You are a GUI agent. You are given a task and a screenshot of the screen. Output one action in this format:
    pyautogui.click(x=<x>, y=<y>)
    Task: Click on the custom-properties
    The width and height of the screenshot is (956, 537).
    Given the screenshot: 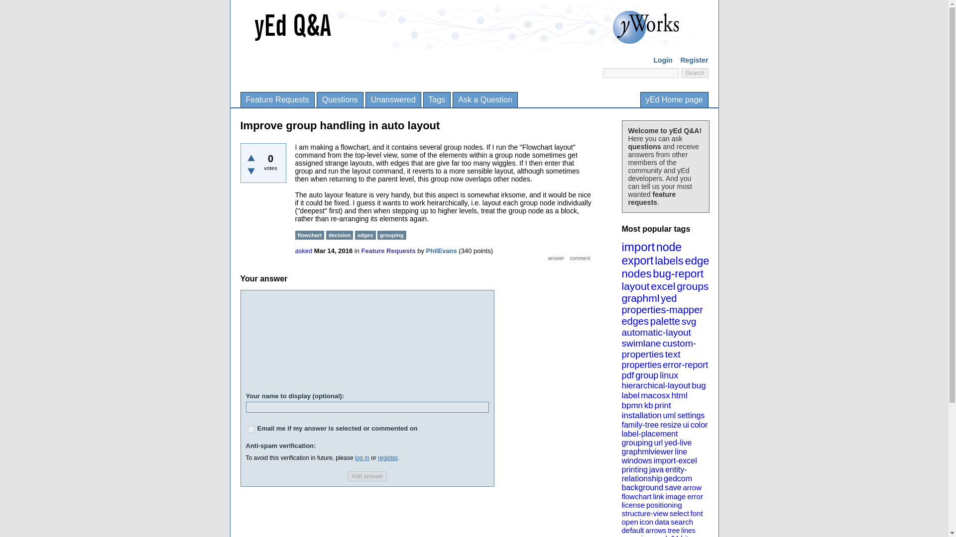 What is the action you would take?
    pyautogui.click(x=658, y=349)
    